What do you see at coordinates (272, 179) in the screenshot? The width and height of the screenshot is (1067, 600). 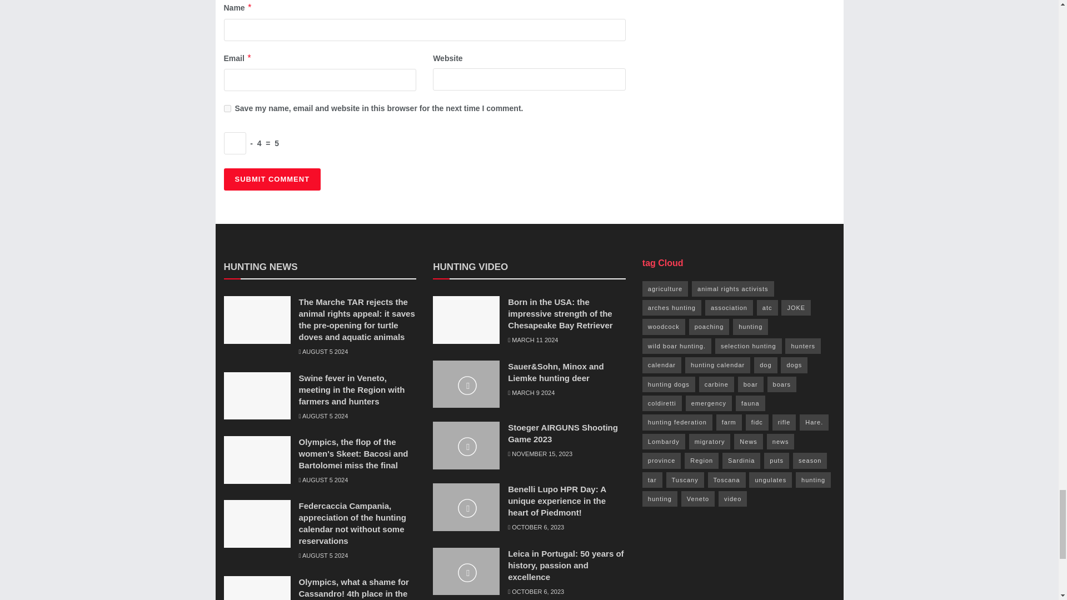 I see `Submit comment` at bounding box center [272, 179].